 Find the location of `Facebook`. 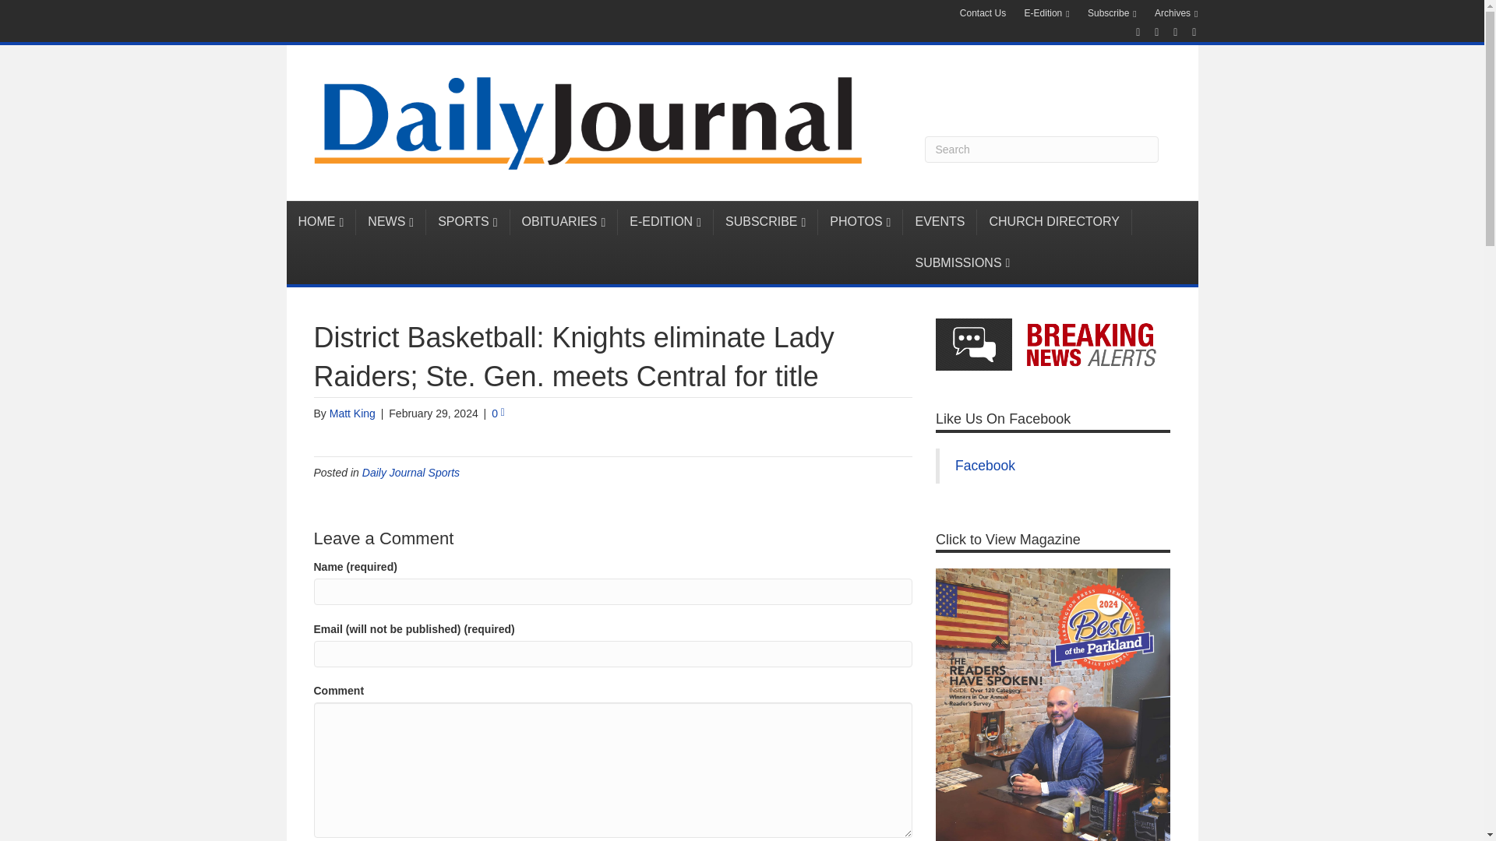

Facebook is located at coordinates (1130, 31).